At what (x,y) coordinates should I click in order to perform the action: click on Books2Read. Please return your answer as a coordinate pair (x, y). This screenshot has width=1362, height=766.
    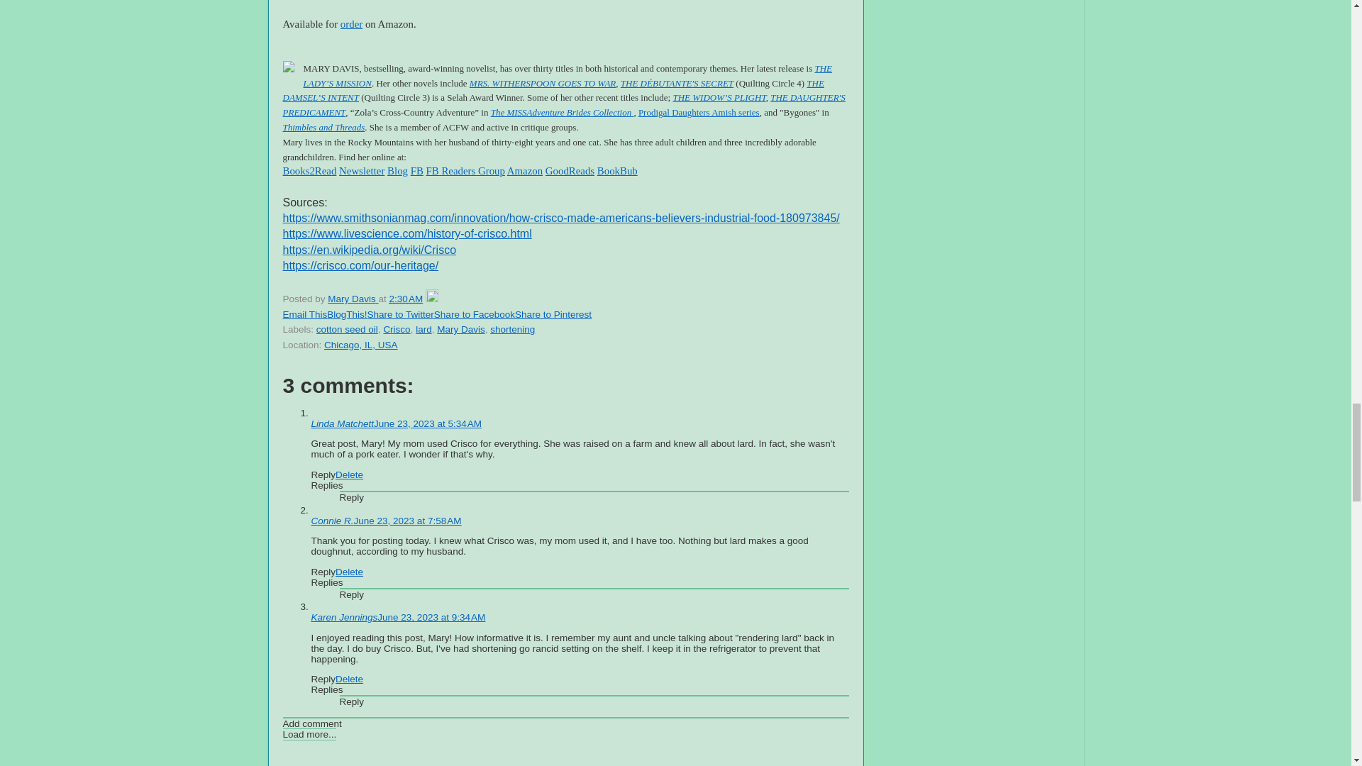
    Looking at the image, I should click on (309, 171).